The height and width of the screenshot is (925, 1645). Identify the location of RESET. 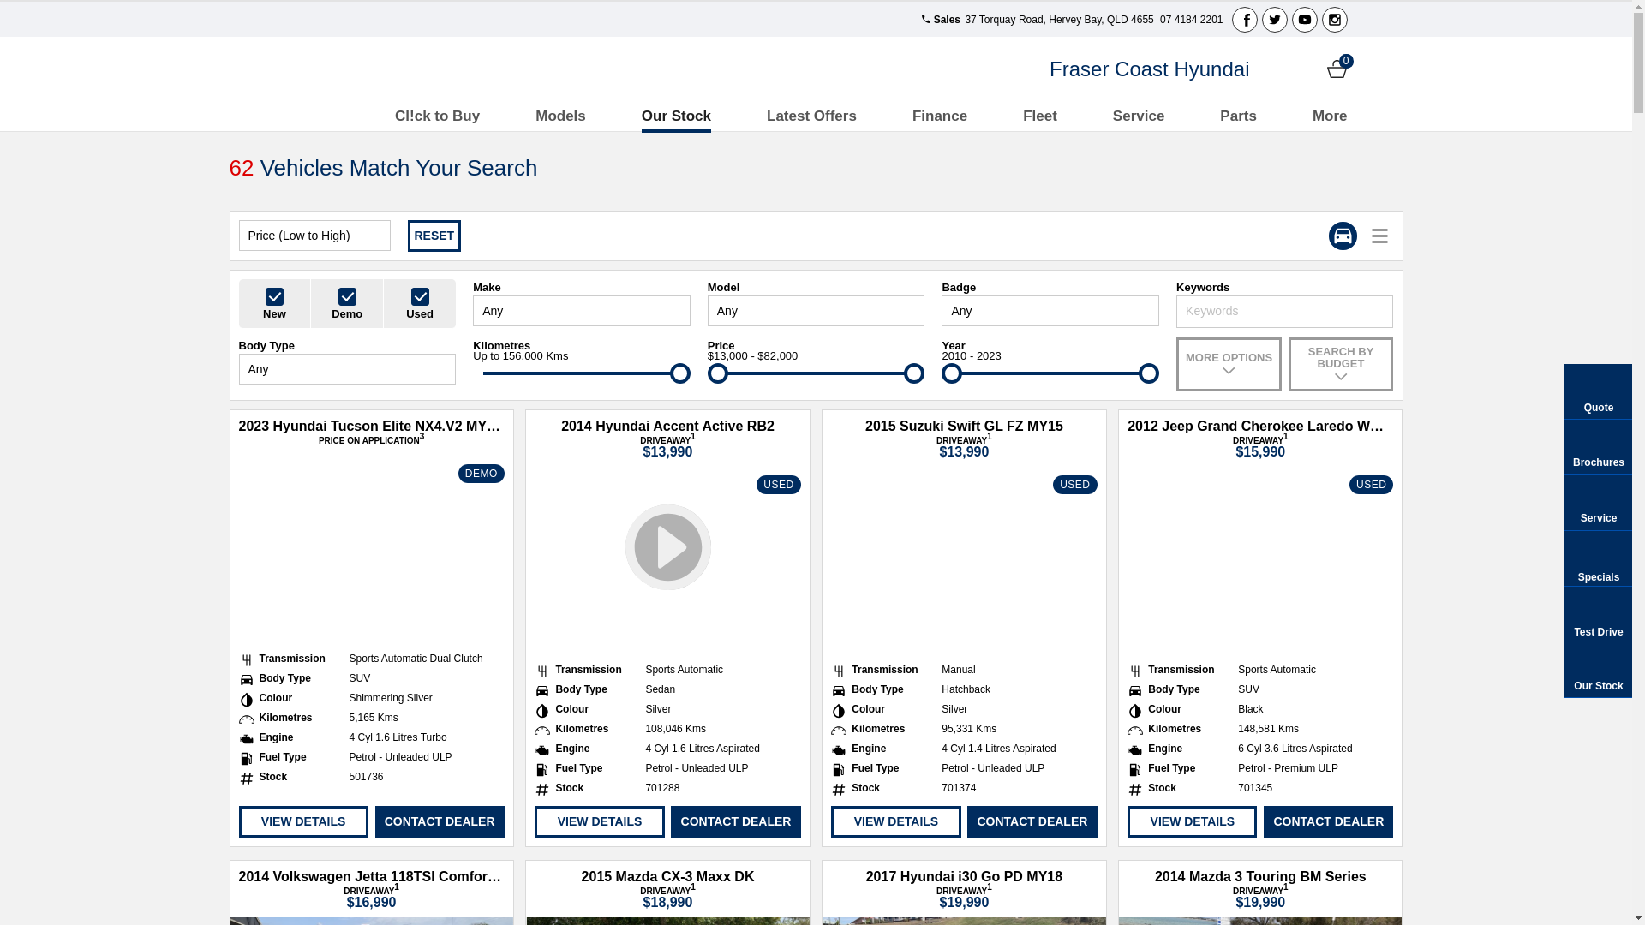
(435, 236).